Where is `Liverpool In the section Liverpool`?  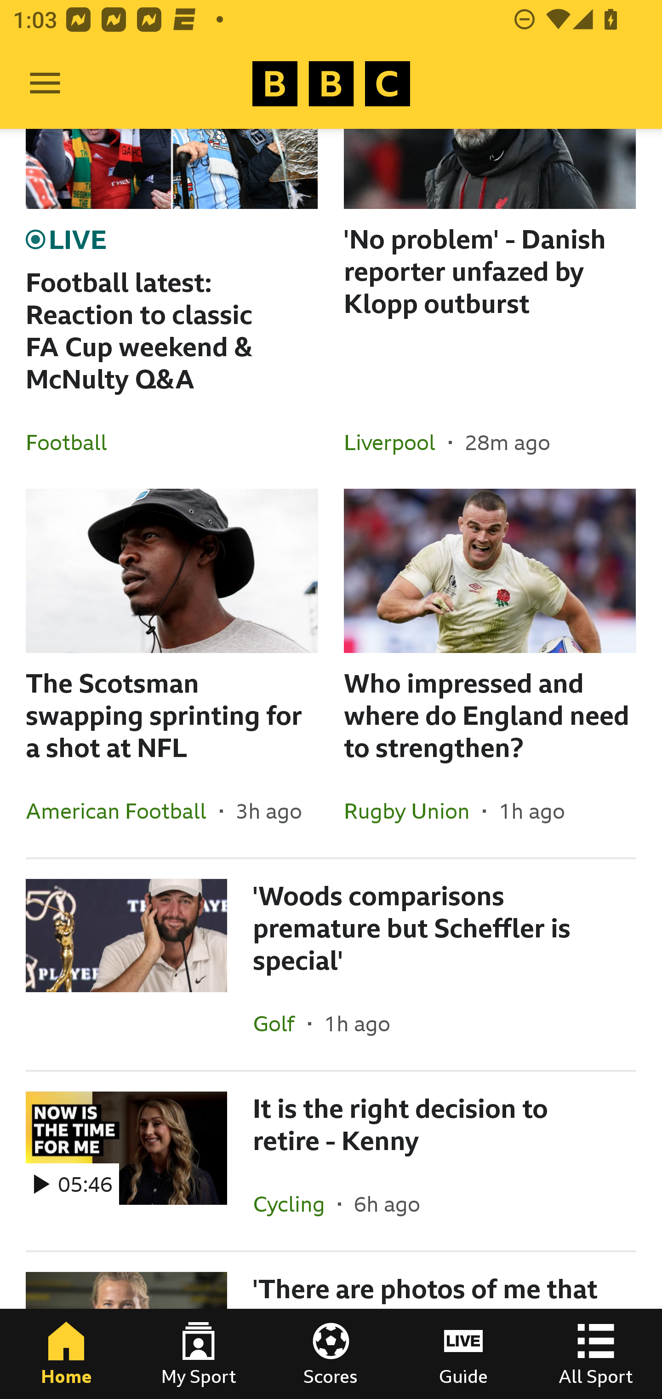
Liverpool In the section Liverpool is located at coordinates (396, 442).